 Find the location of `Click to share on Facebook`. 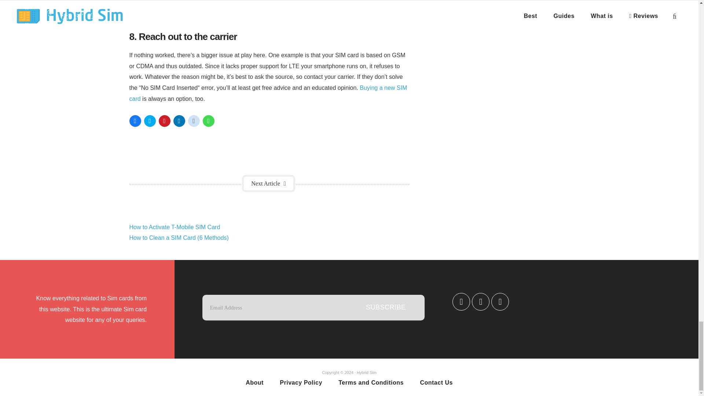

Click to share on Facebook is located at coordinates (135, 121).